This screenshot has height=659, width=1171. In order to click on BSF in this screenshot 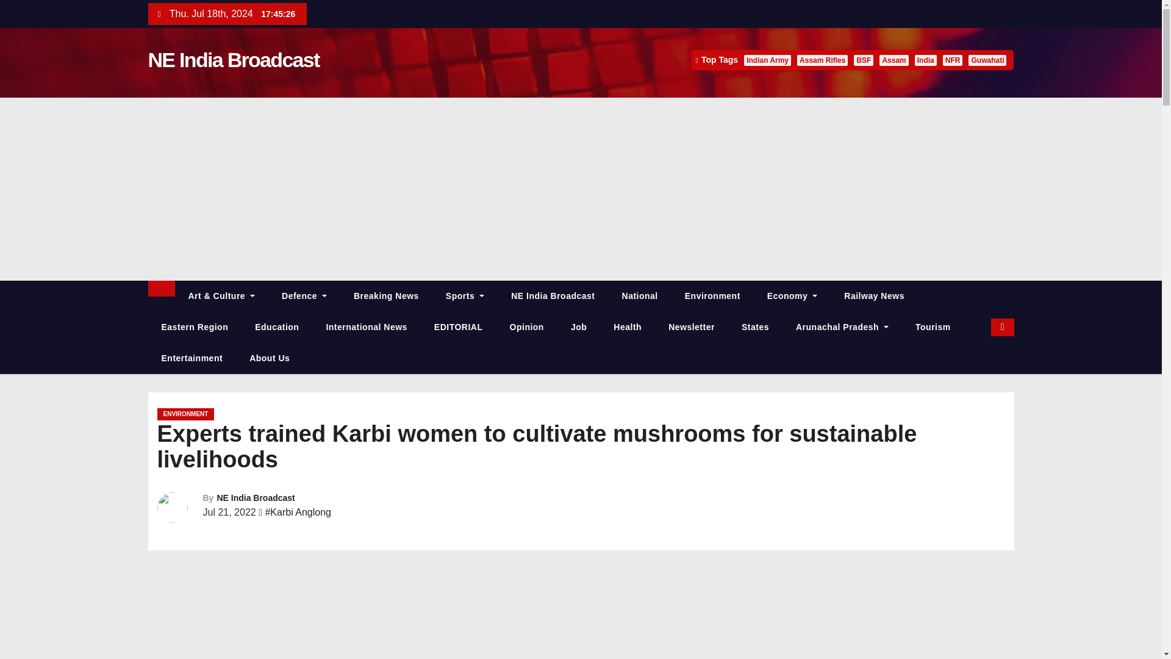, I will do `click(864, 60)`.